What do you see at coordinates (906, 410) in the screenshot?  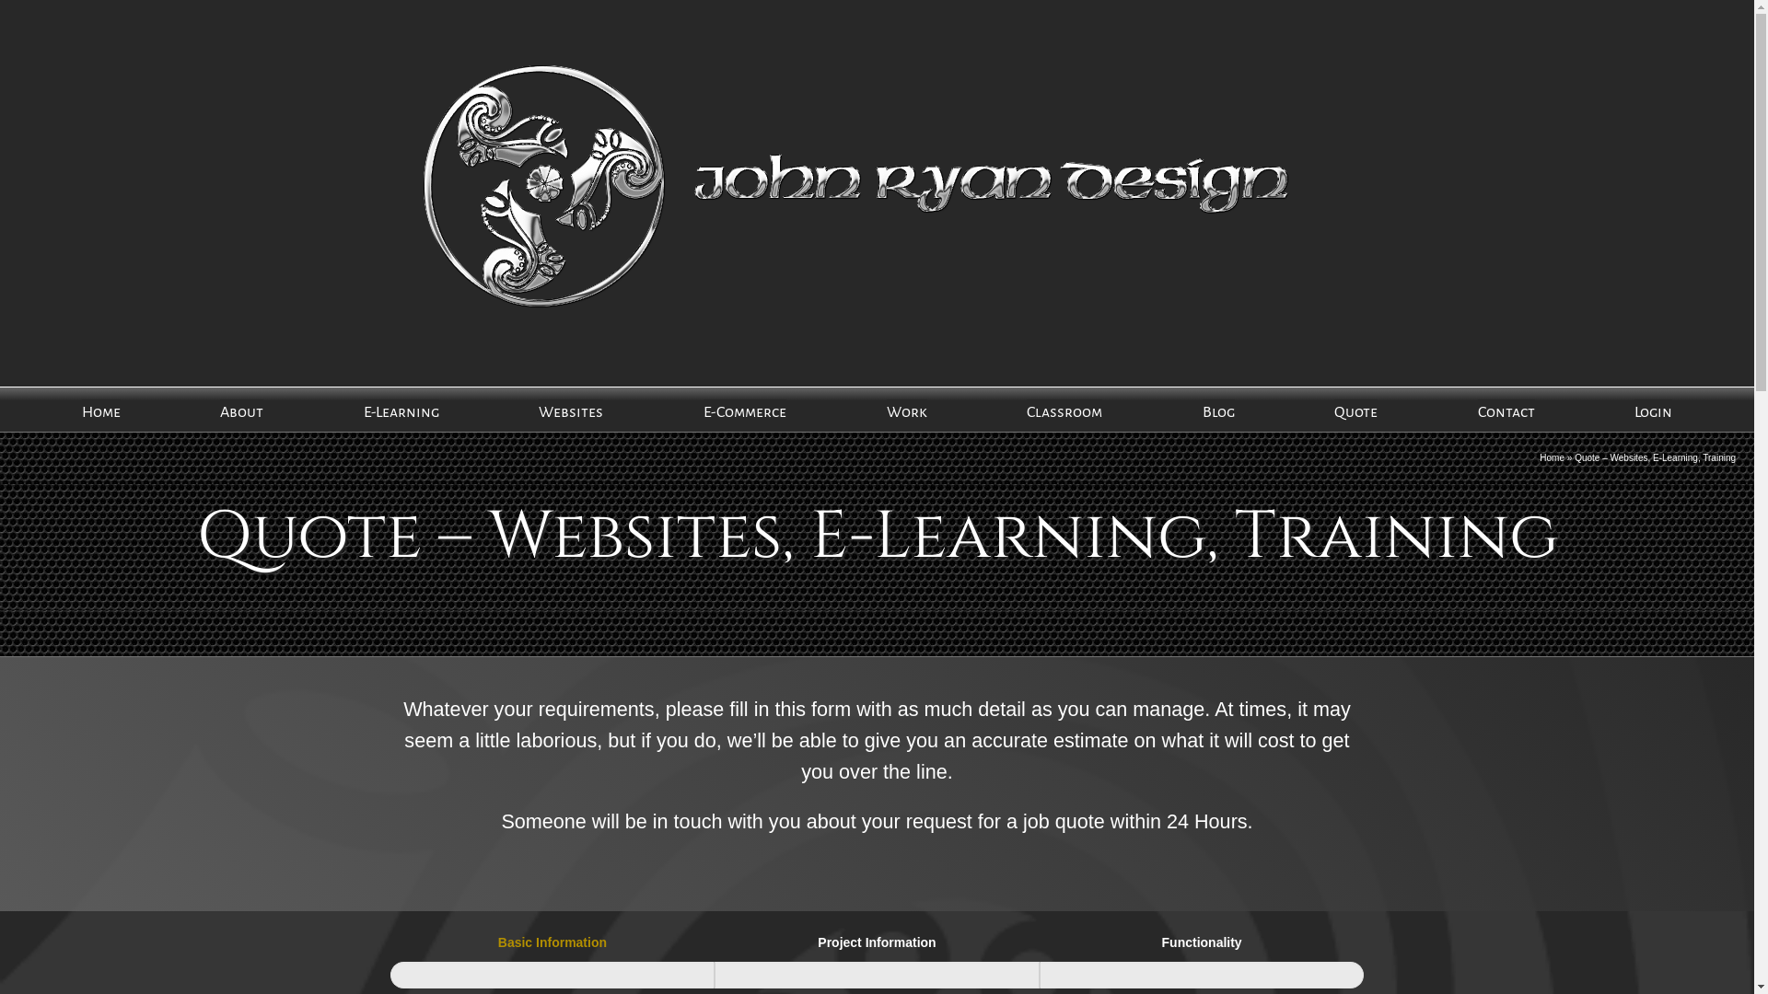 I see `Work` at bounding box center [906, 410].